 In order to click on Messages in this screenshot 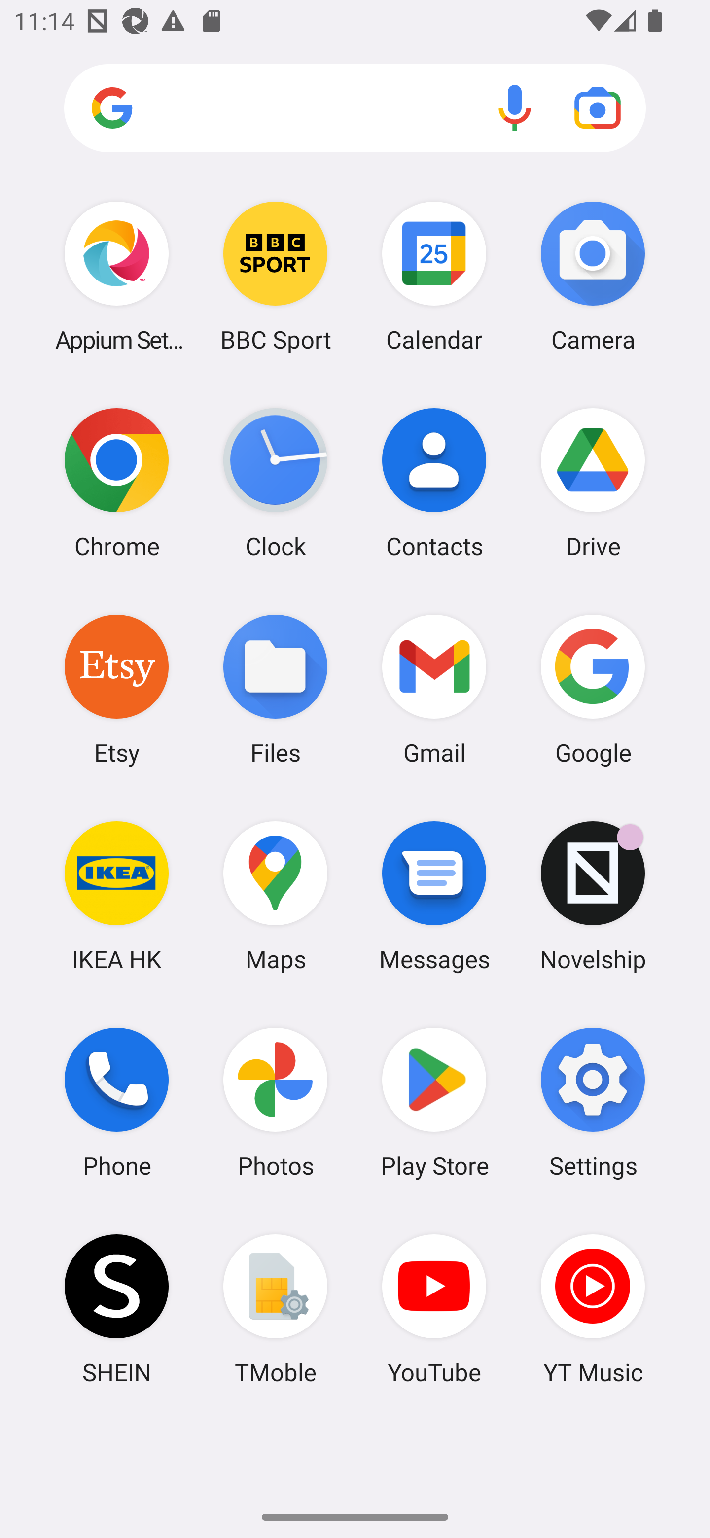, I will do `click(434, 896)`.